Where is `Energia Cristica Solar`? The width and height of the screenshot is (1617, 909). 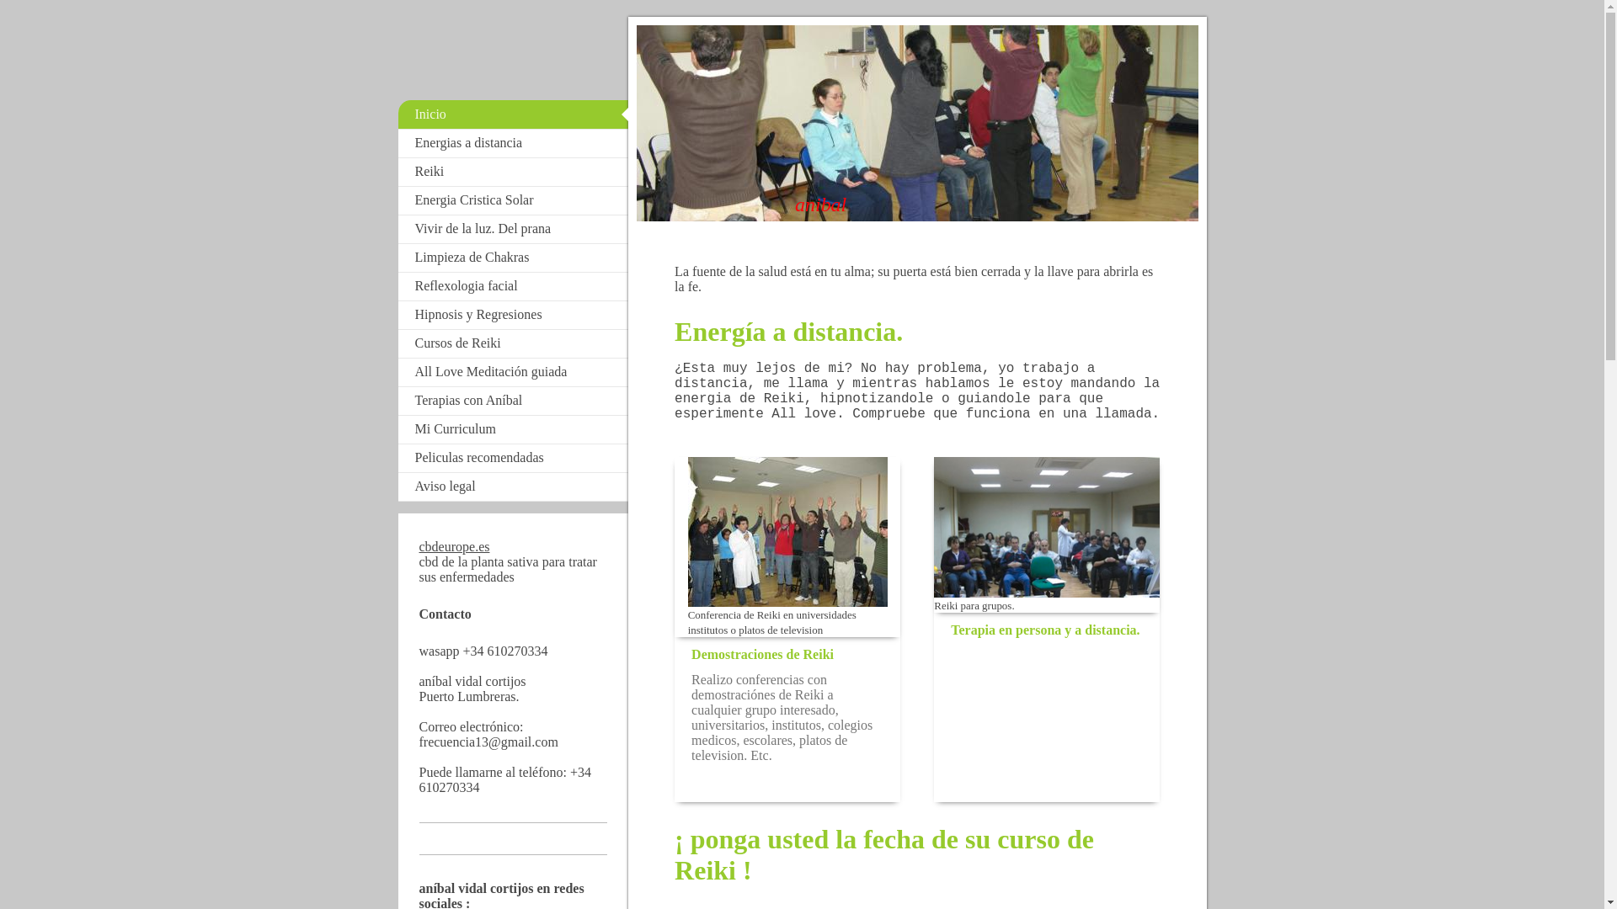 Energia Cristica Solar is located at coordinates (513, 200).